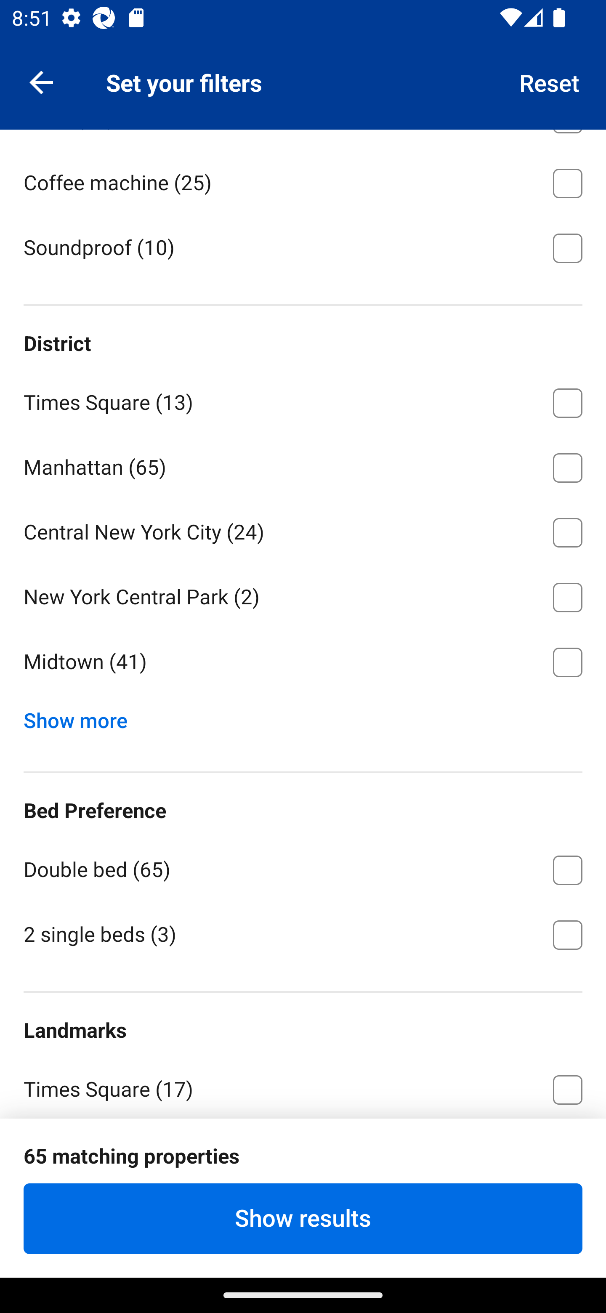  I want to click on Central Park ⁦(2), so click(303, 1152).